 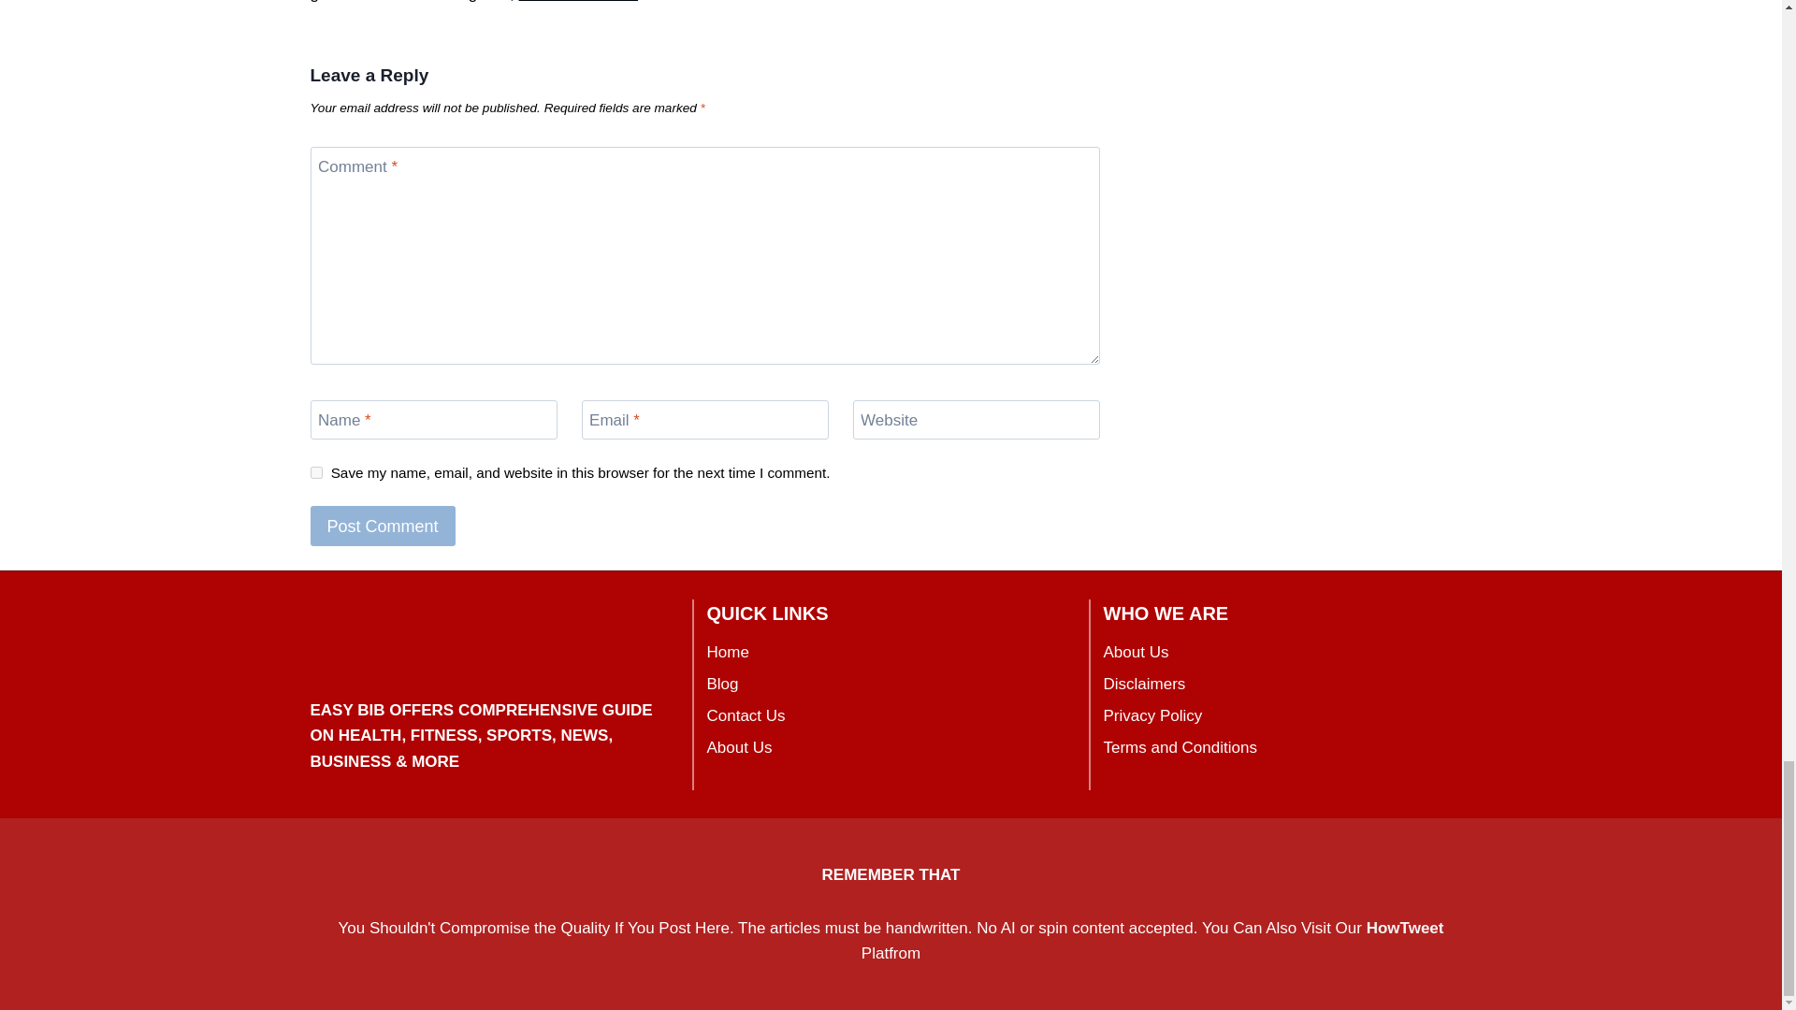 I want to click on Post Comment, so click(x=384, y=526).